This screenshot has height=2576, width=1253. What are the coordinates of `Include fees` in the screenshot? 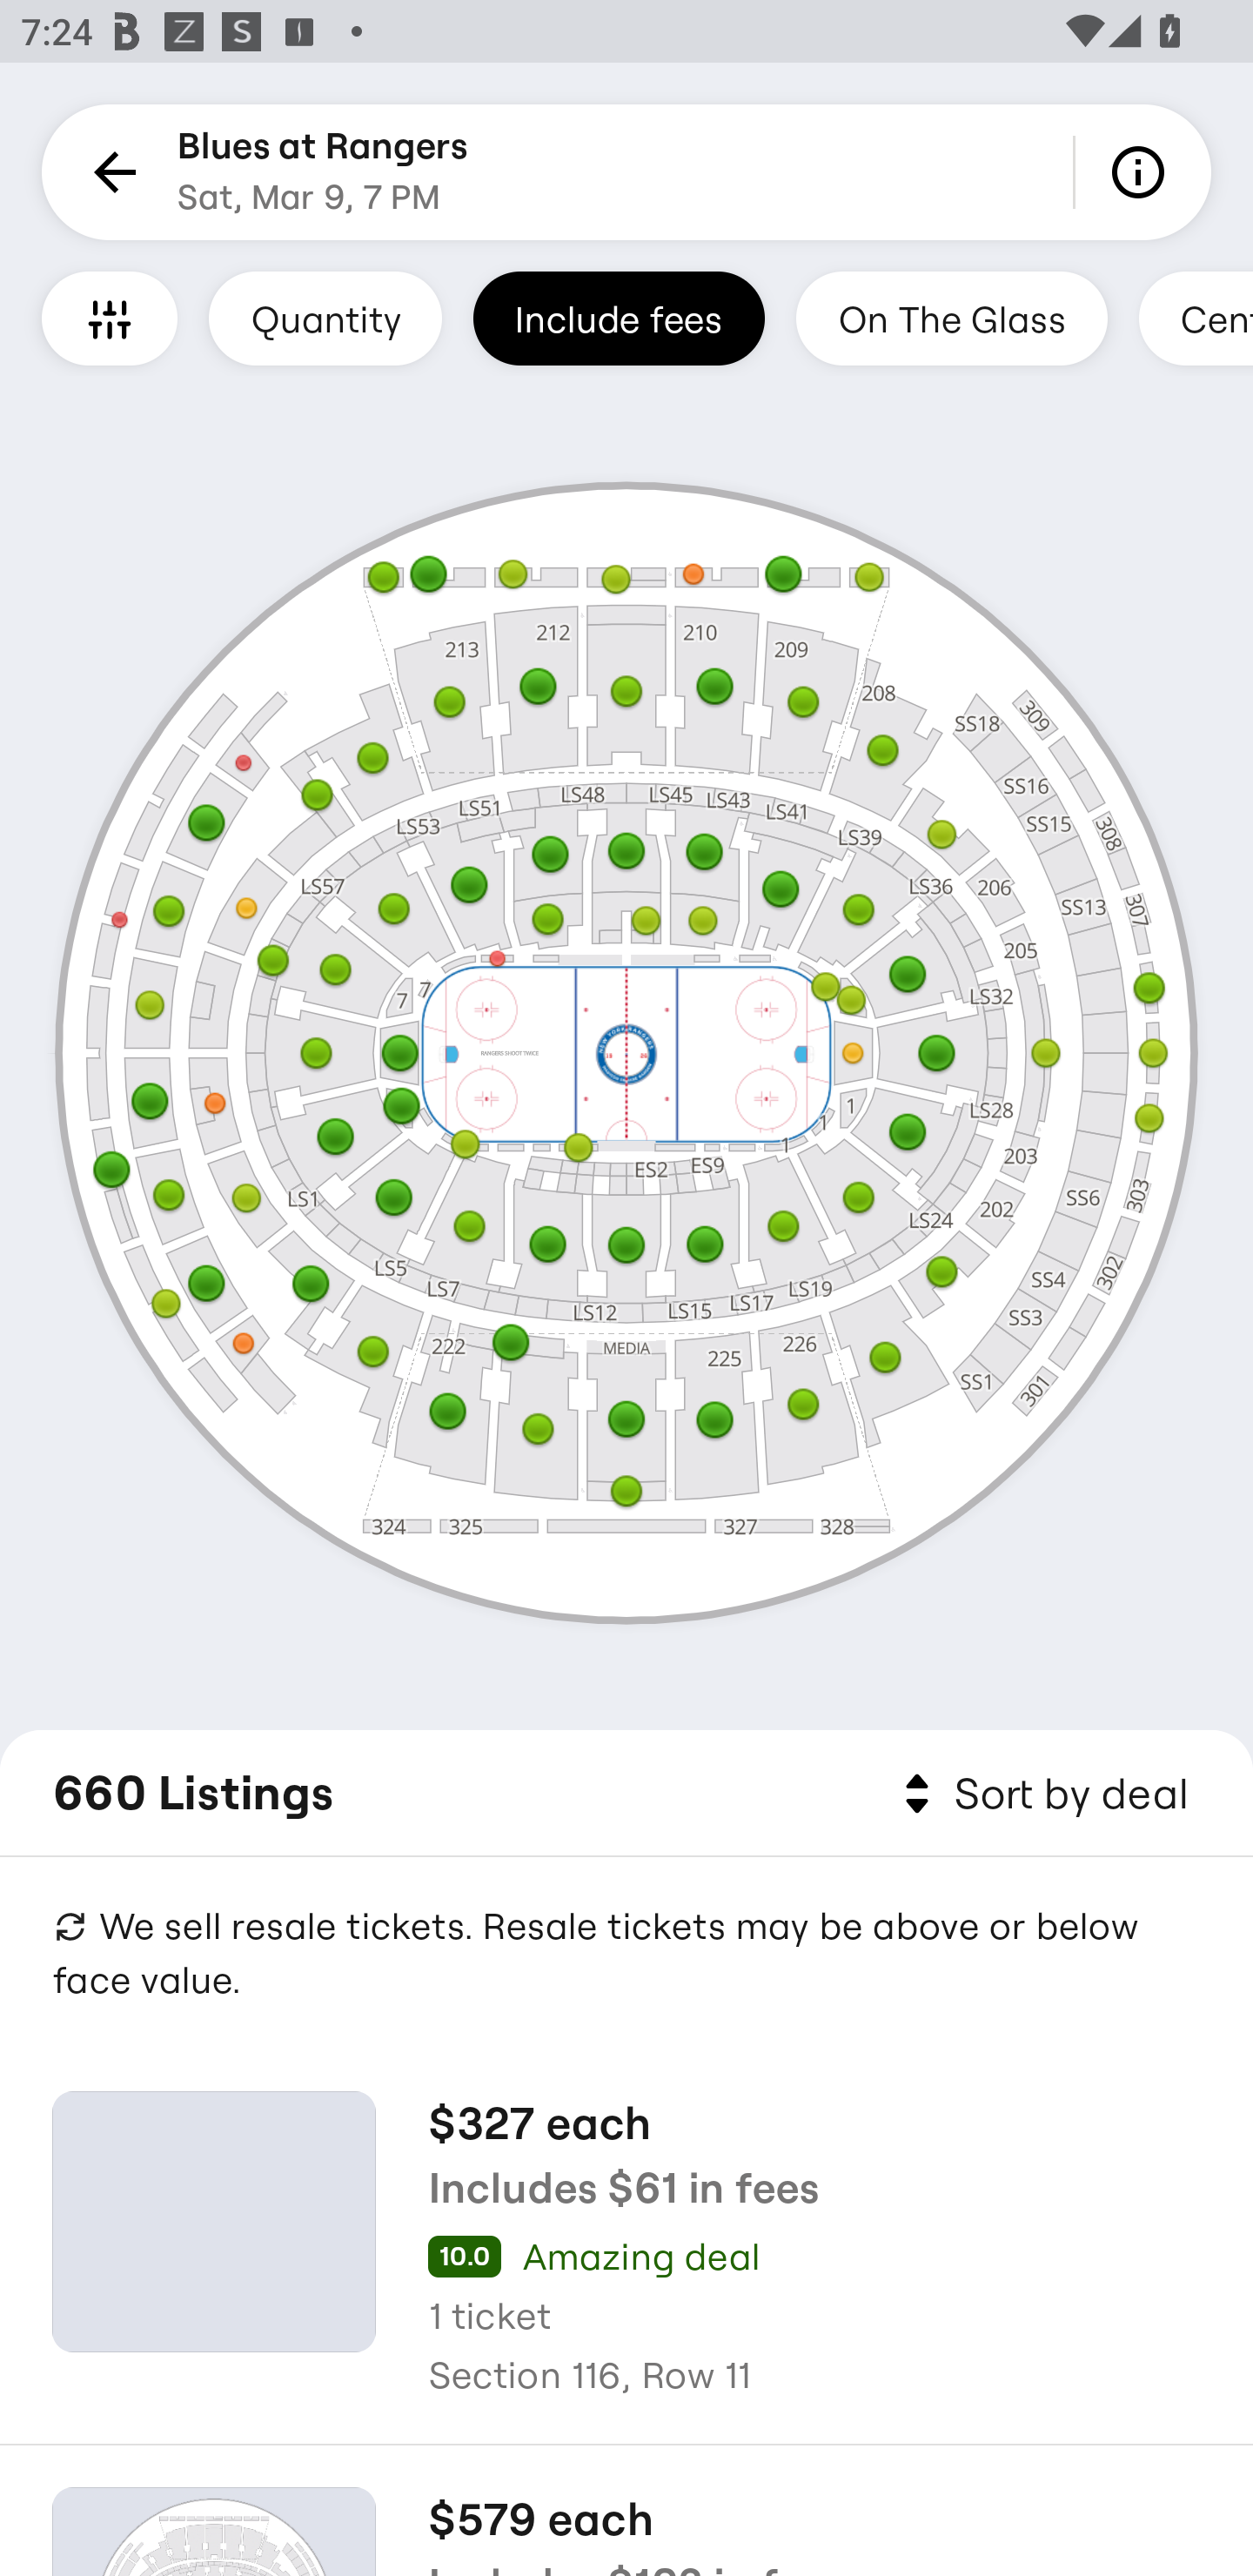 It's located at (619, 318).